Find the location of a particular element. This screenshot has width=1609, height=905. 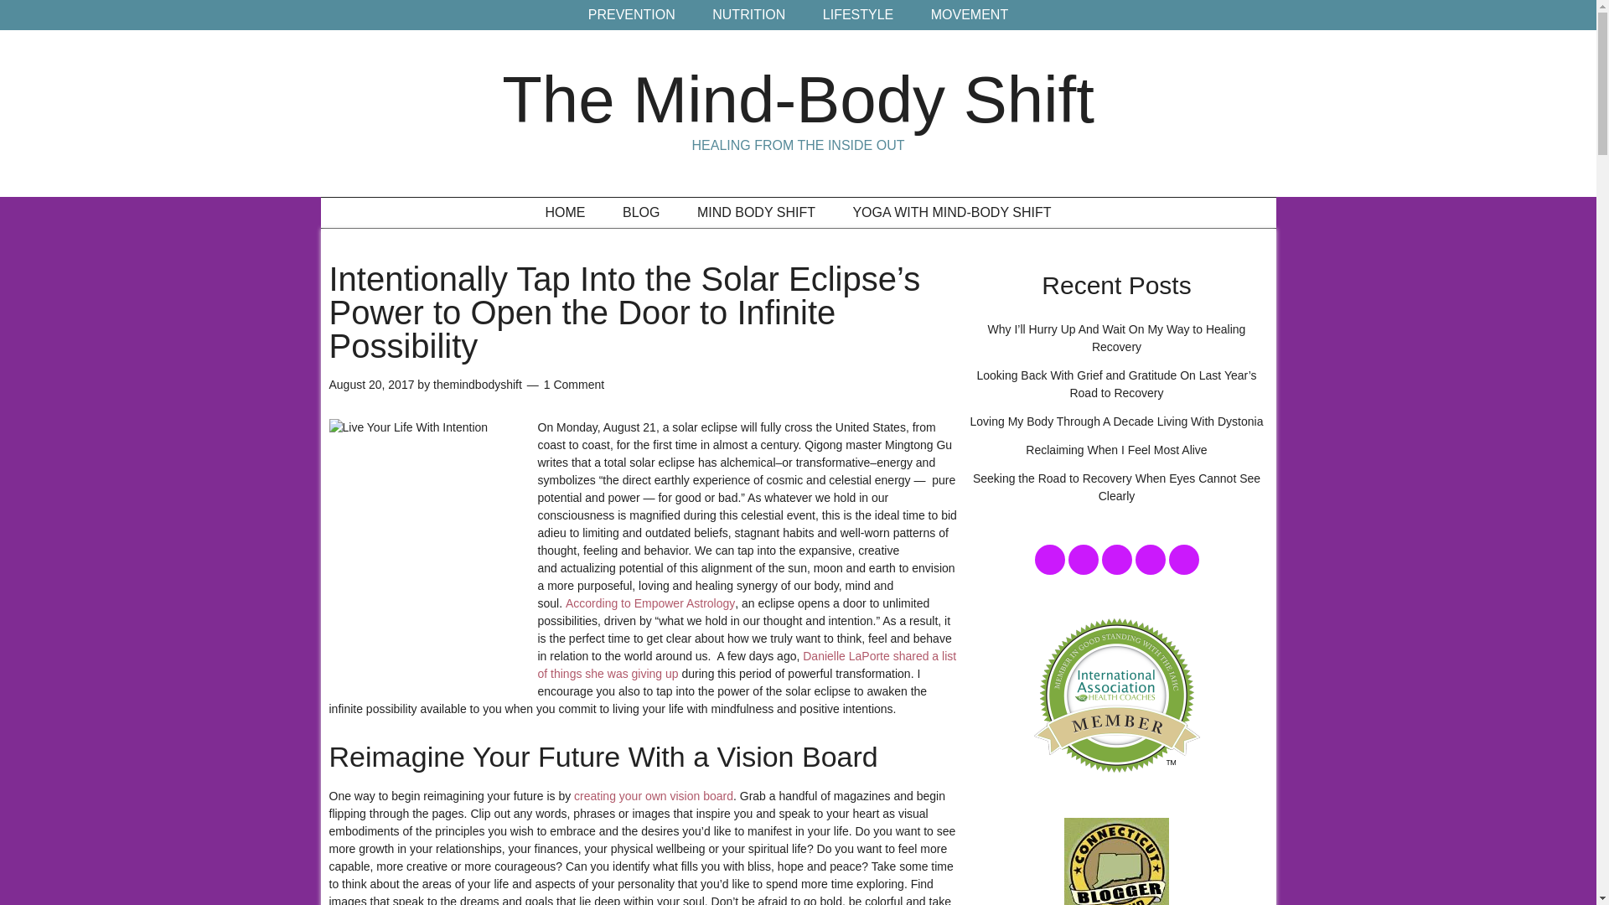

MOVEMENT is located at coordinates (969, 15).